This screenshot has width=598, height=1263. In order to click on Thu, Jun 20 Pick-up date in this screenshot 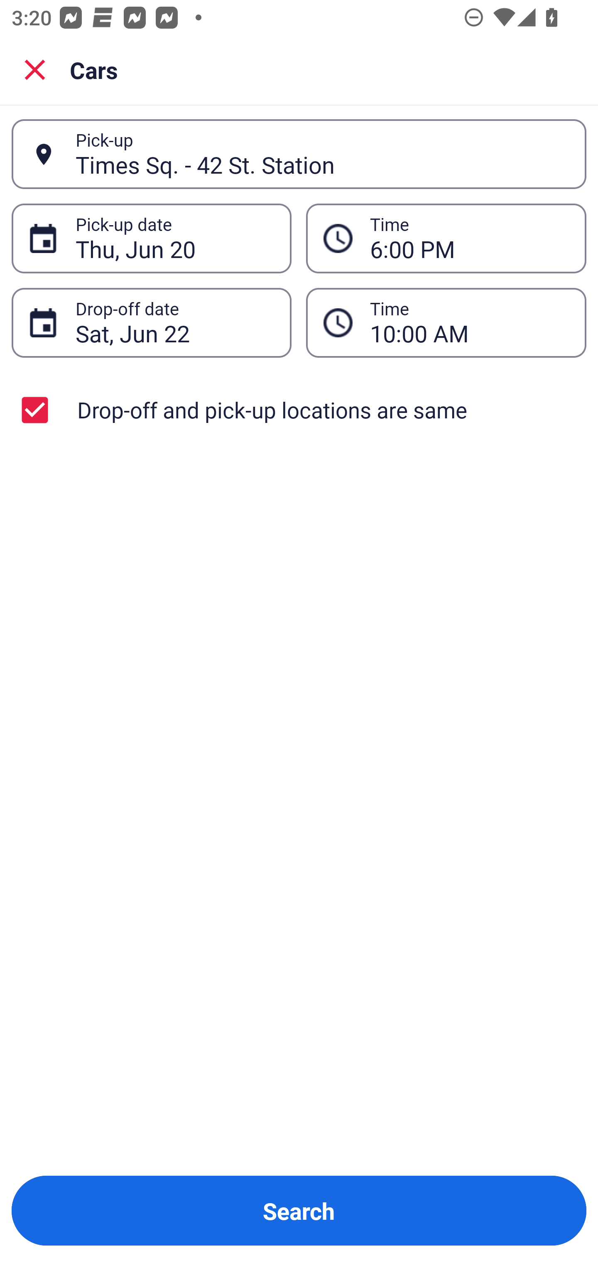, I will do `click(151, 238)`.